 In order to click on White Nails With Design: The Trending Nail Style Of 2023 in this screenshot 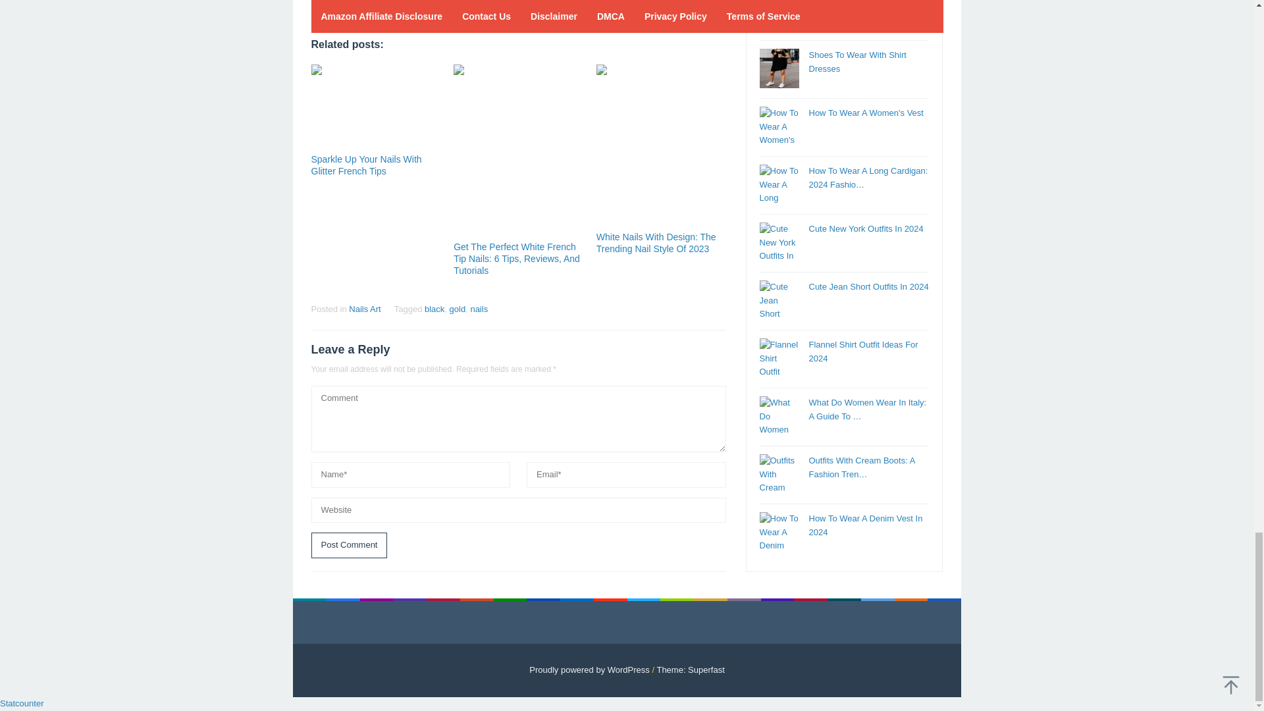, I will do `click(656, 242)`.